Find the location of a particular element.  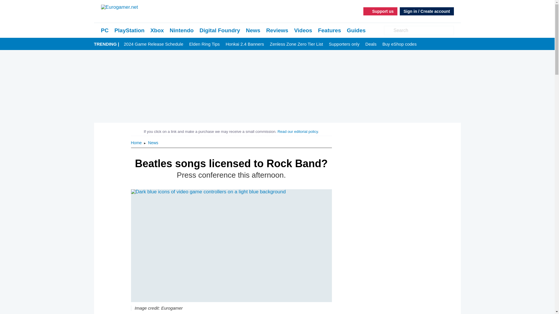

Home is located at coordinates (137, 142).